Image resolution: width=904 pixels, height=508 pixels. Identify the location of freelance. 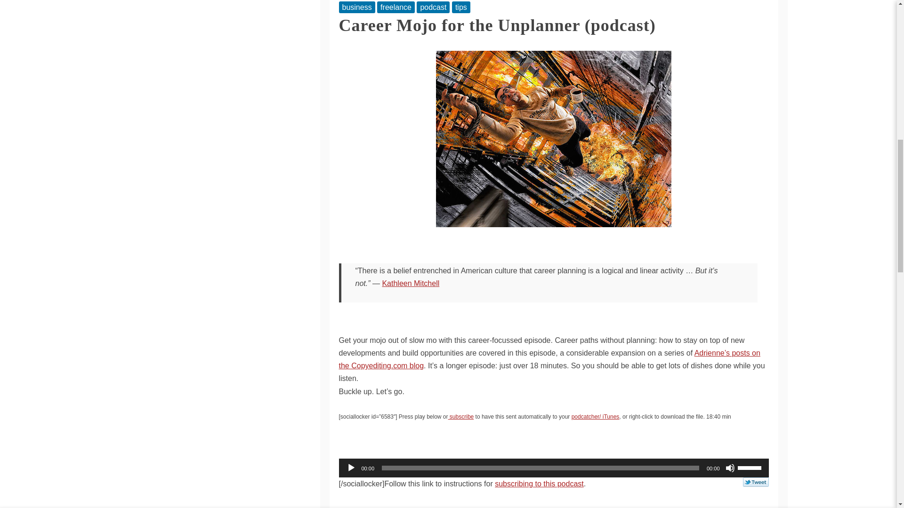
(395, 8).